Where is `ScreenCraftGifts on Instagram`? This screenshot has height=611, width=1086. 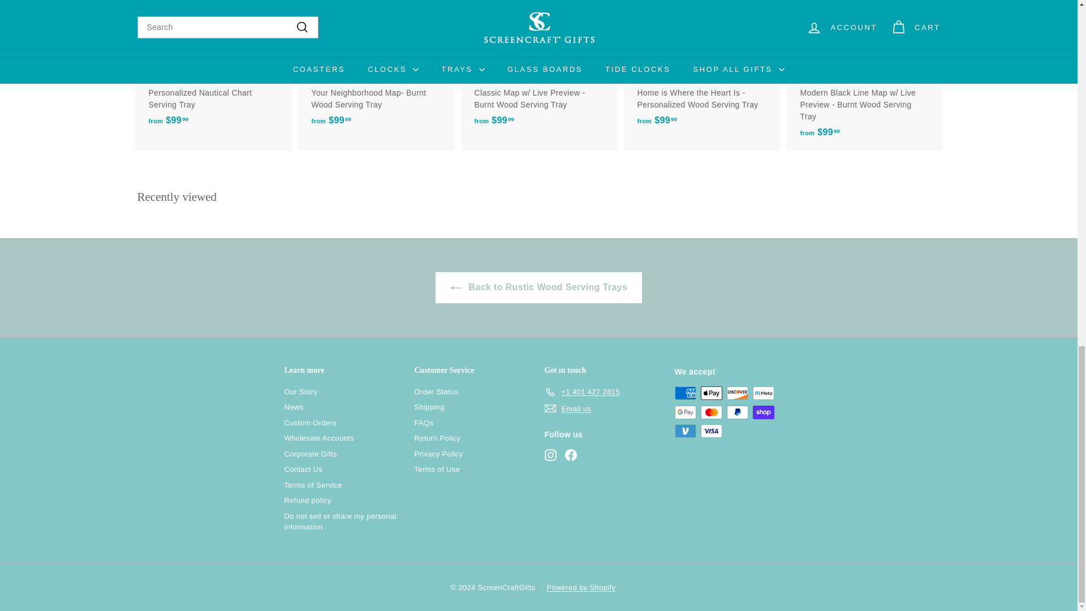 ScreenCraftGifts on Instagram is located at coordinates (550, 455).